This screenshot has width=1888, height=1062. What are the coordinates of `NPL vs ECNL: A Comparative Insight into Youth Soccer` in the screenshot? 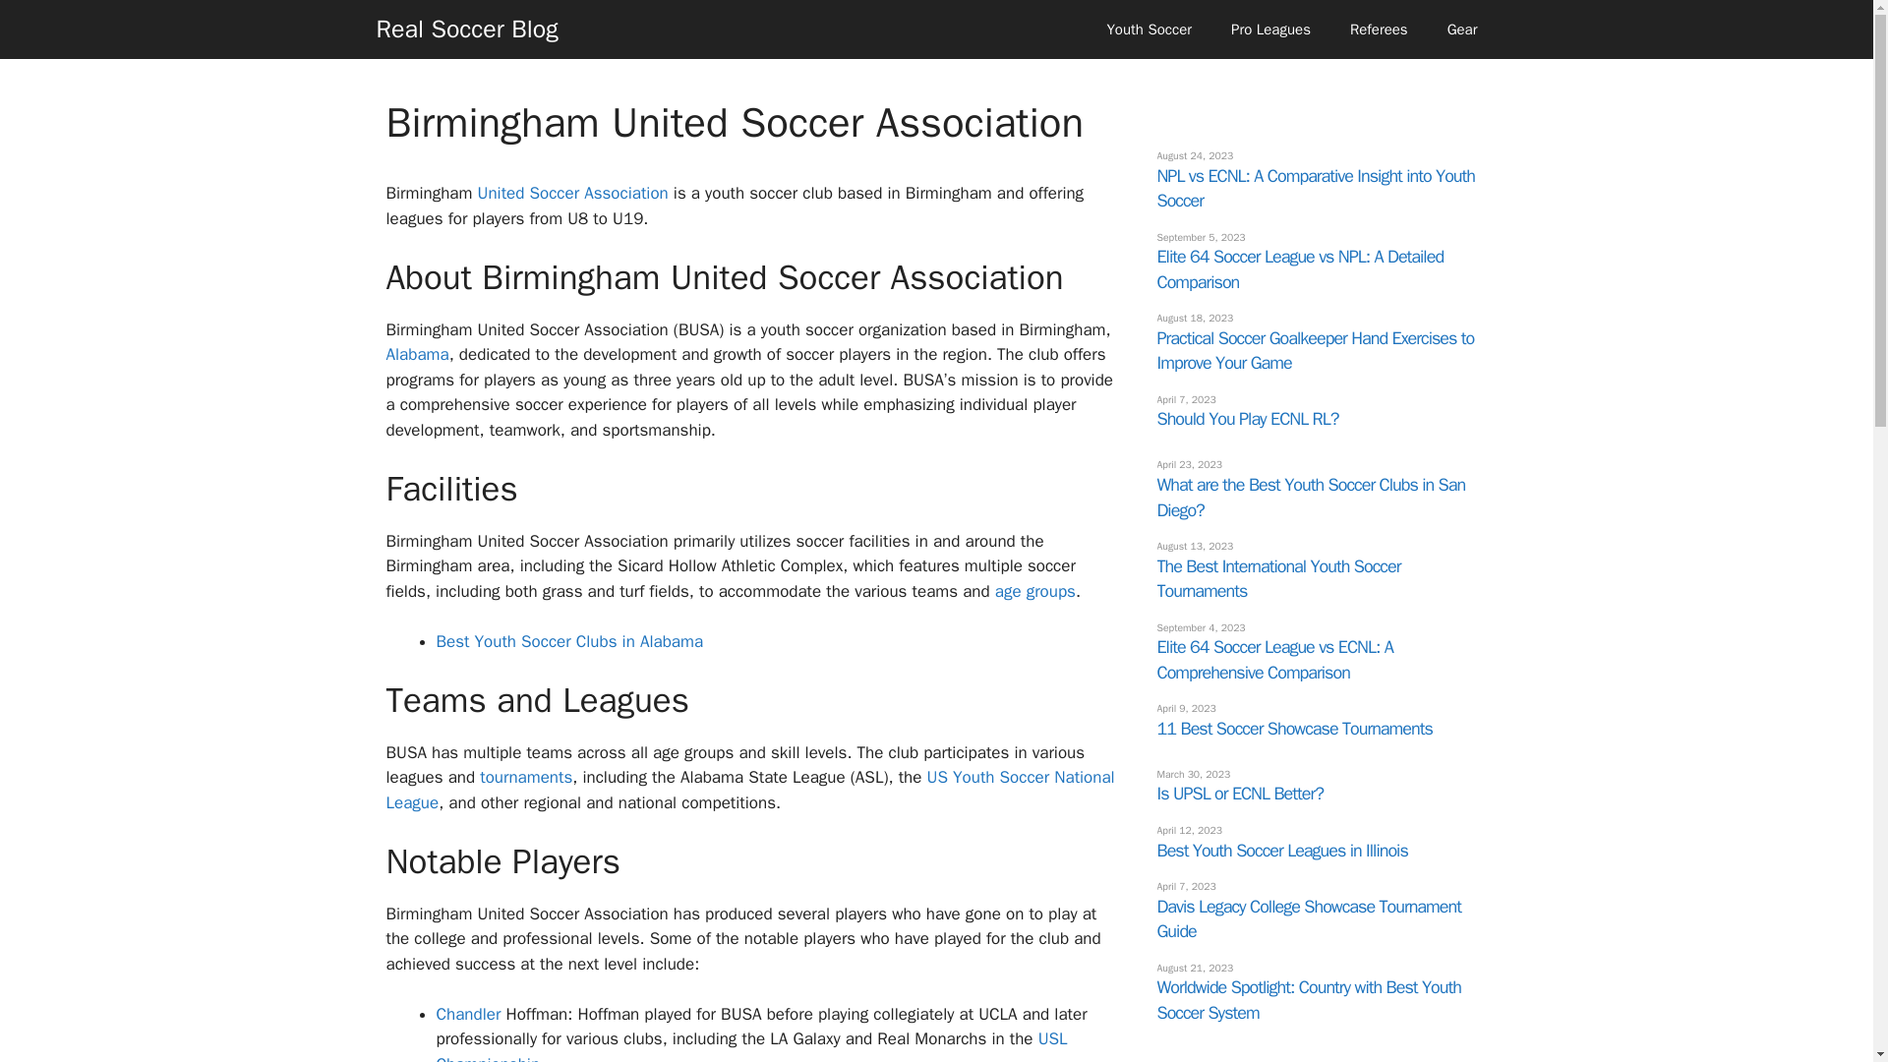 It's located at (1315, 189).